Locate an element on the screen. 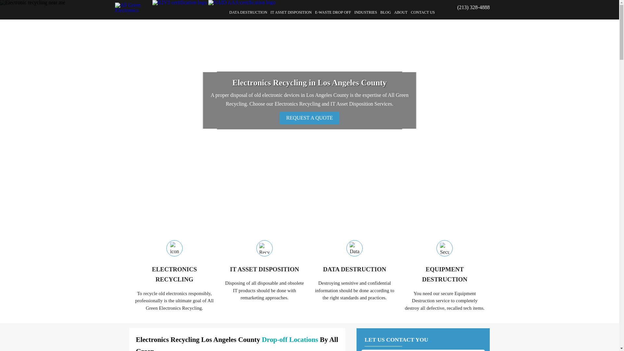 This screenshot has height=351, width=624. EQUIPMENT DESTRUCTION is located at coordinates (445, 274).